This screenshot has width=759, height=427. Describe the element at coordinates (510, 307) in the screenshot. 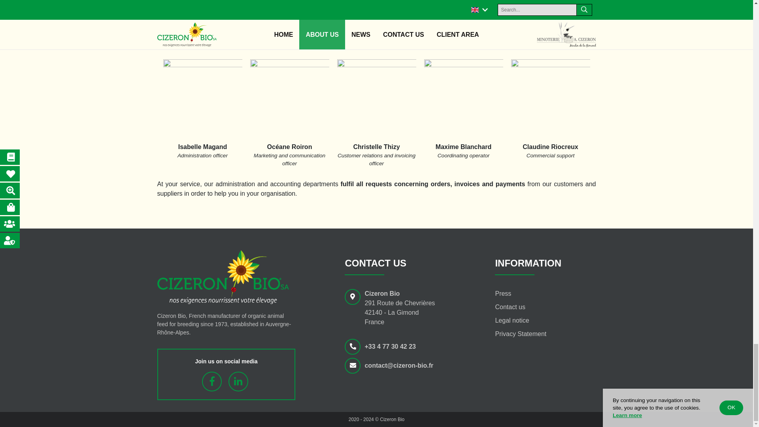

I see `Contact us` at that location.